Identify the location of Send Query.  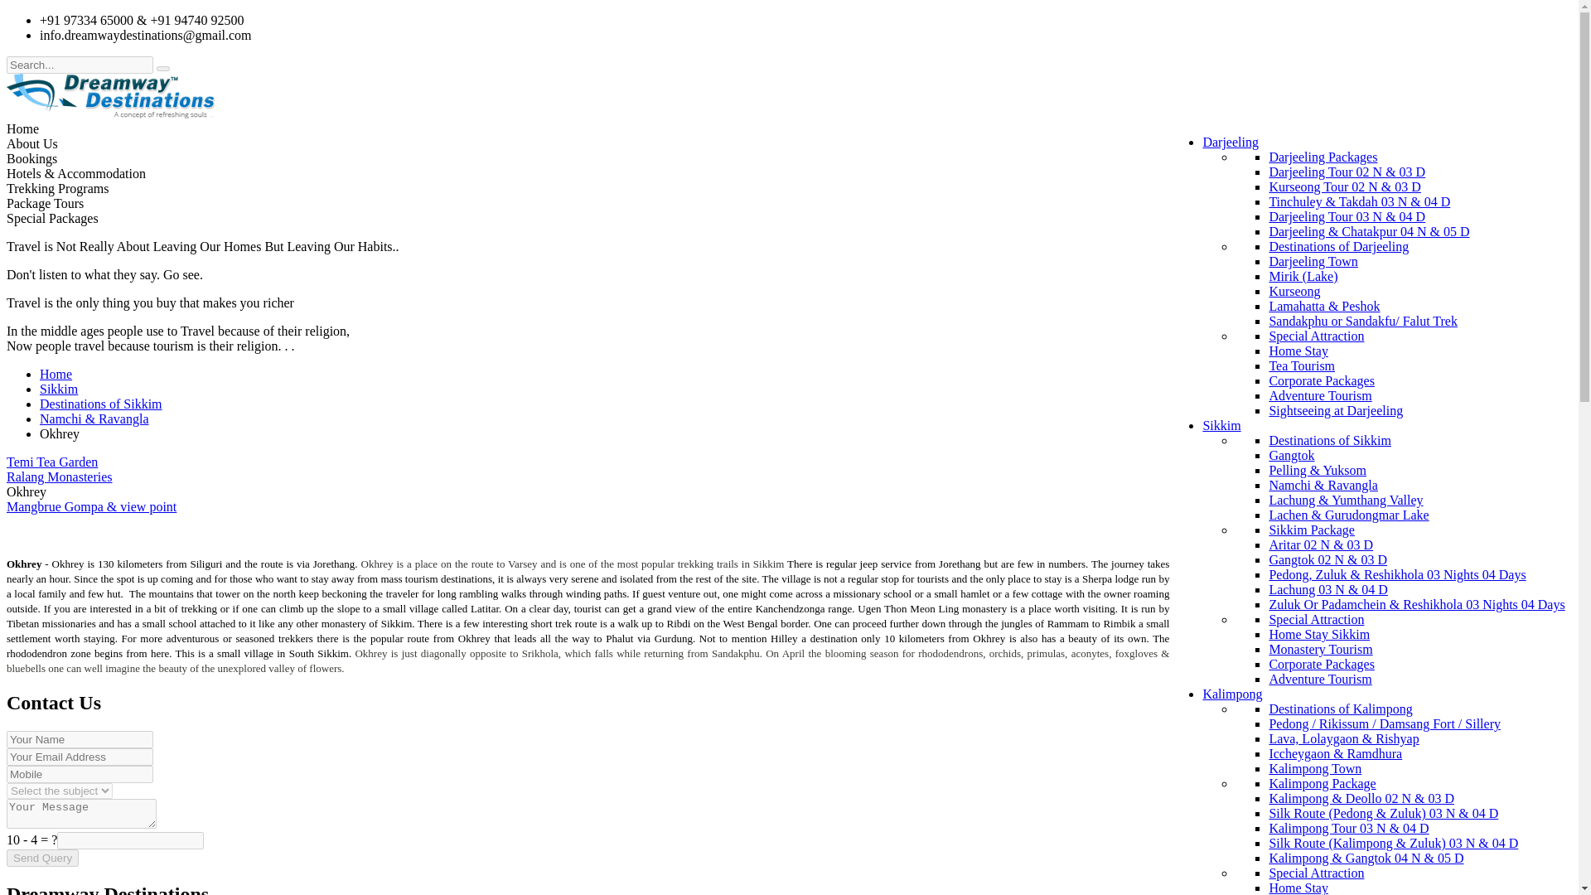
(41, 858).